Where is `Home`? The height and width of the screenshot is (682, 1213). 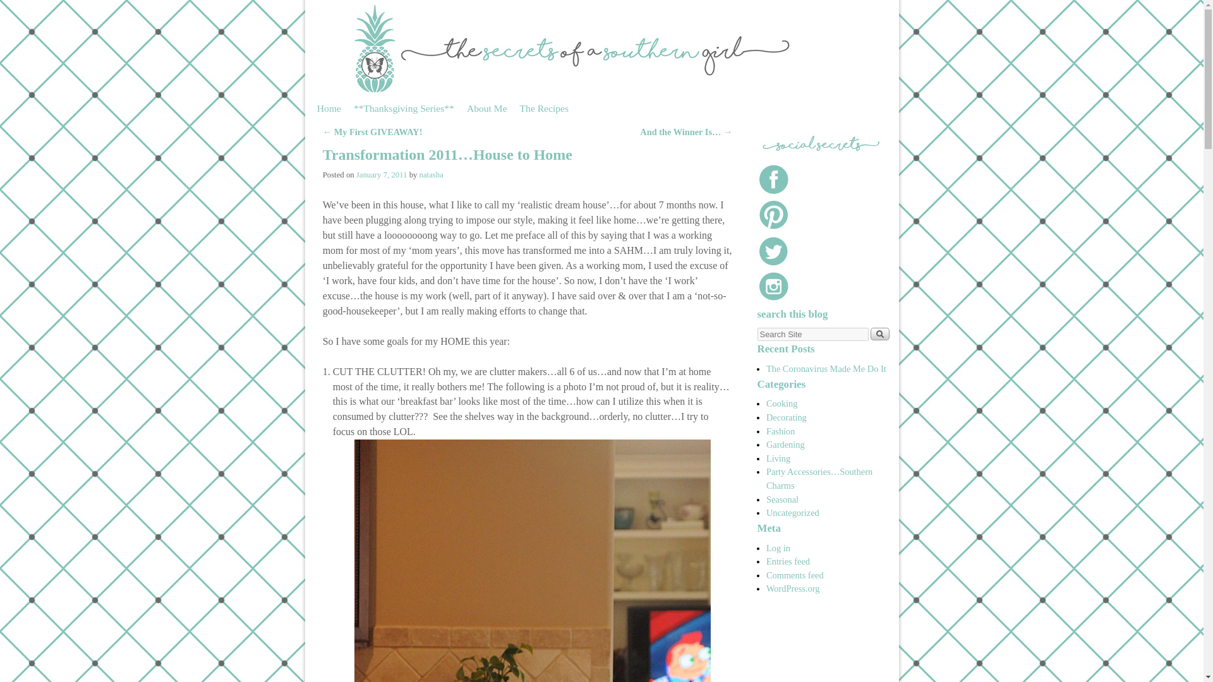
Home is located at coordinates (329, 109).